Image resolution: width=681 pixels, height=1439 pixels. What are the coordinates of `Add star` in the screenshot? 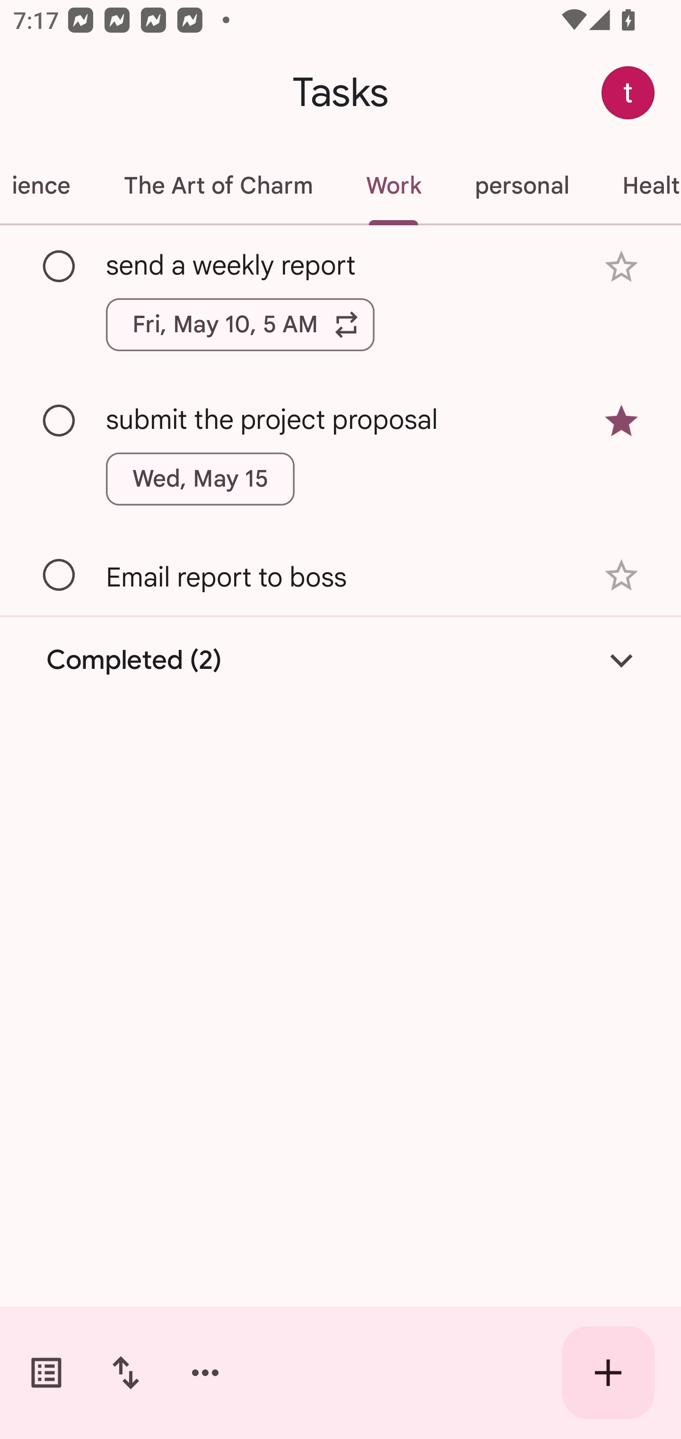 It's located at (621, 576).